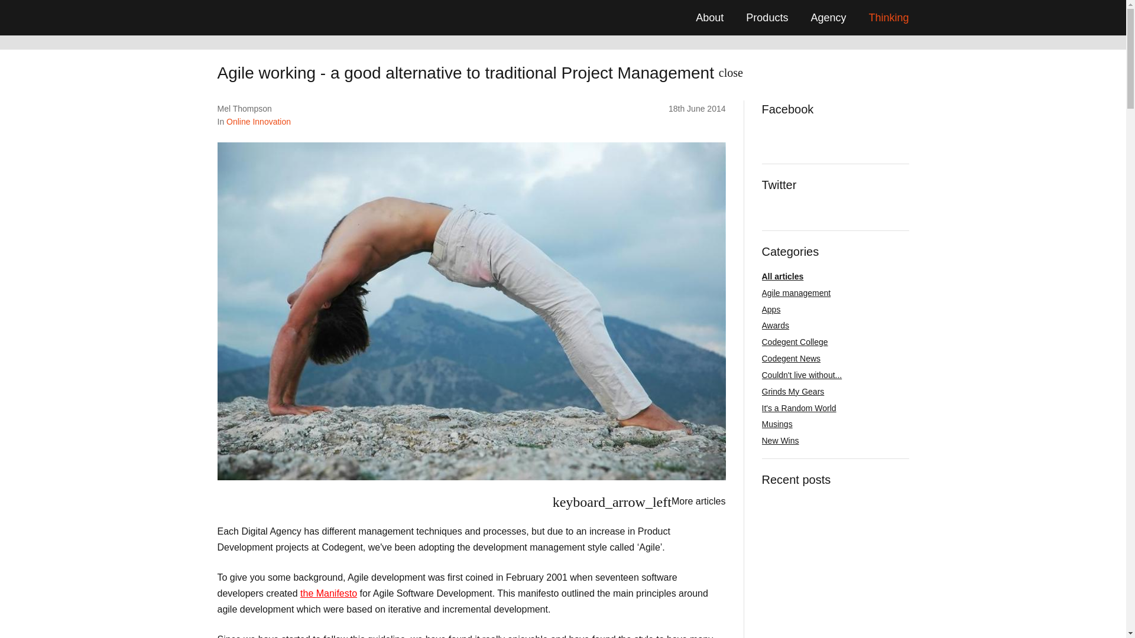  What do you see at coordinates (792, 391) in the screenshot?
I see `Grinds My Gears` at bounding box center [792, 391].